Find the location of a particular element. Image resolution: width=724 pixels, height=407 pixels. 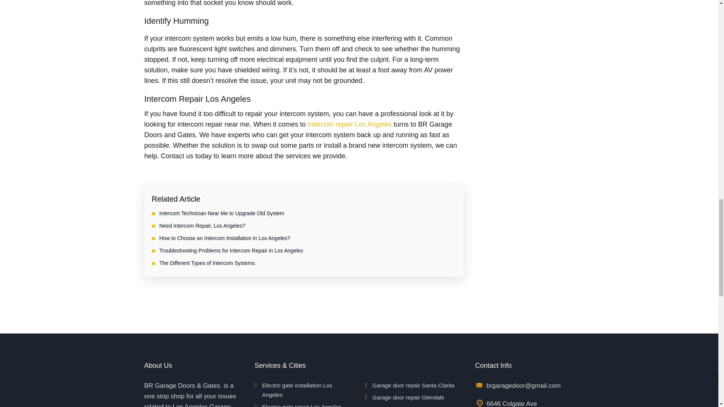

Need Intercom Repair, Los Angeles? is located at coordinates (202, 225).